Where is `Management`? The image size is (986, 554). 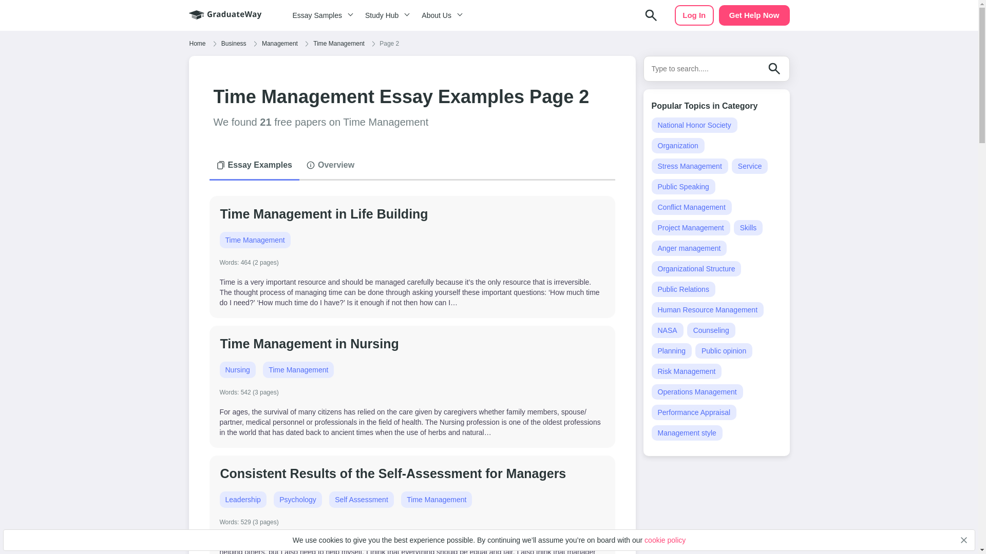 Management is located at coordinates (279, 43).